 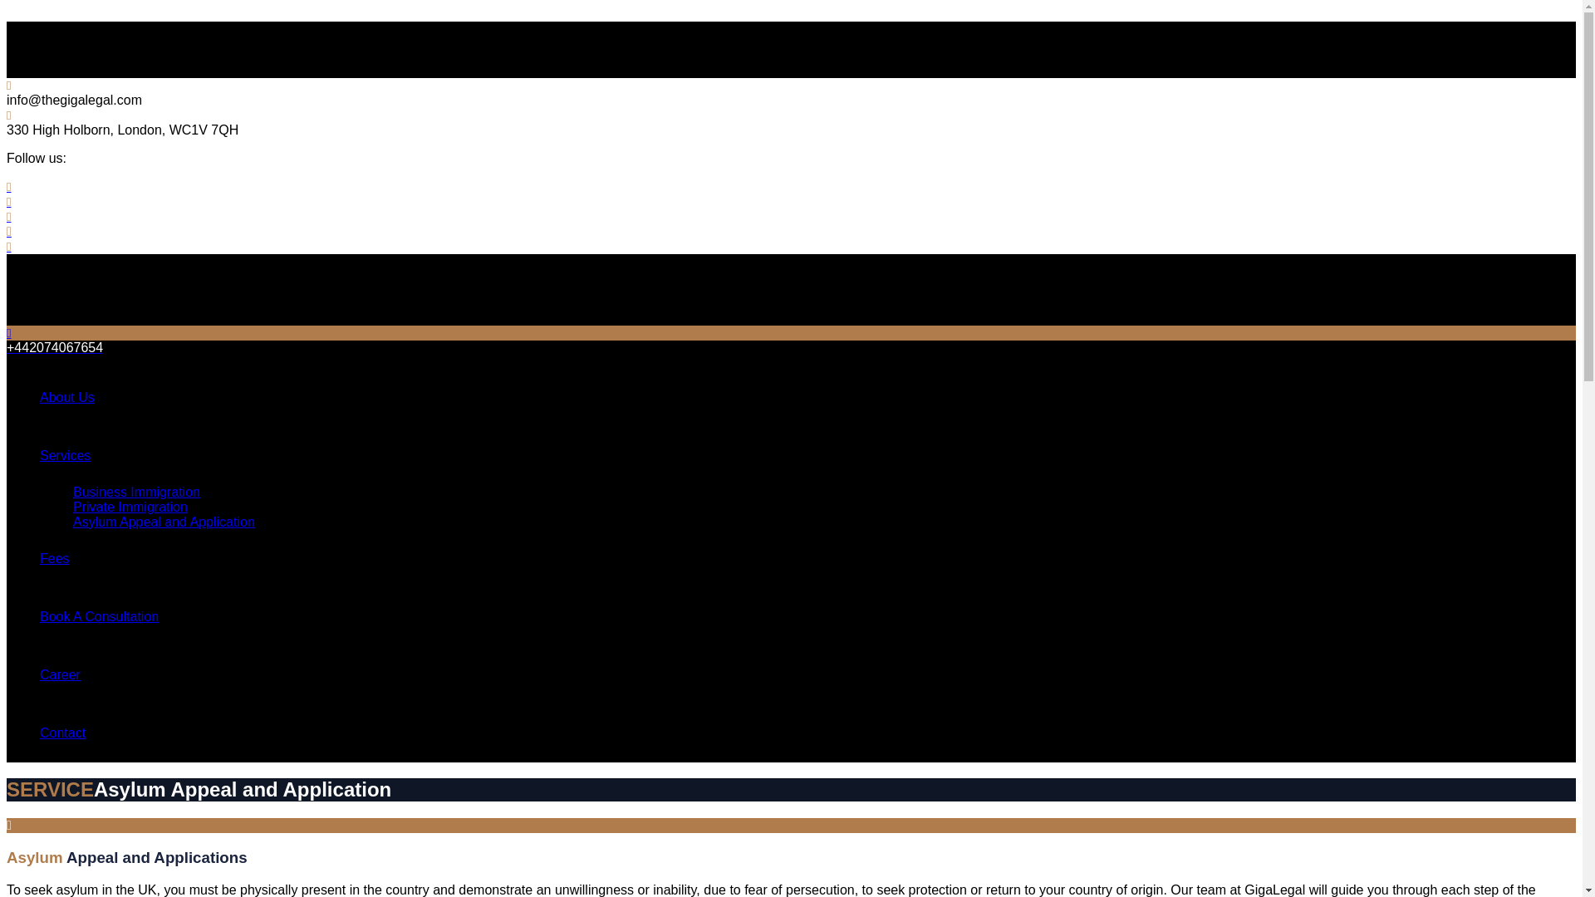 What do you see at coordinates (60, 674) in the screenshot?
I see `Career` at bounding box center [60, 674].